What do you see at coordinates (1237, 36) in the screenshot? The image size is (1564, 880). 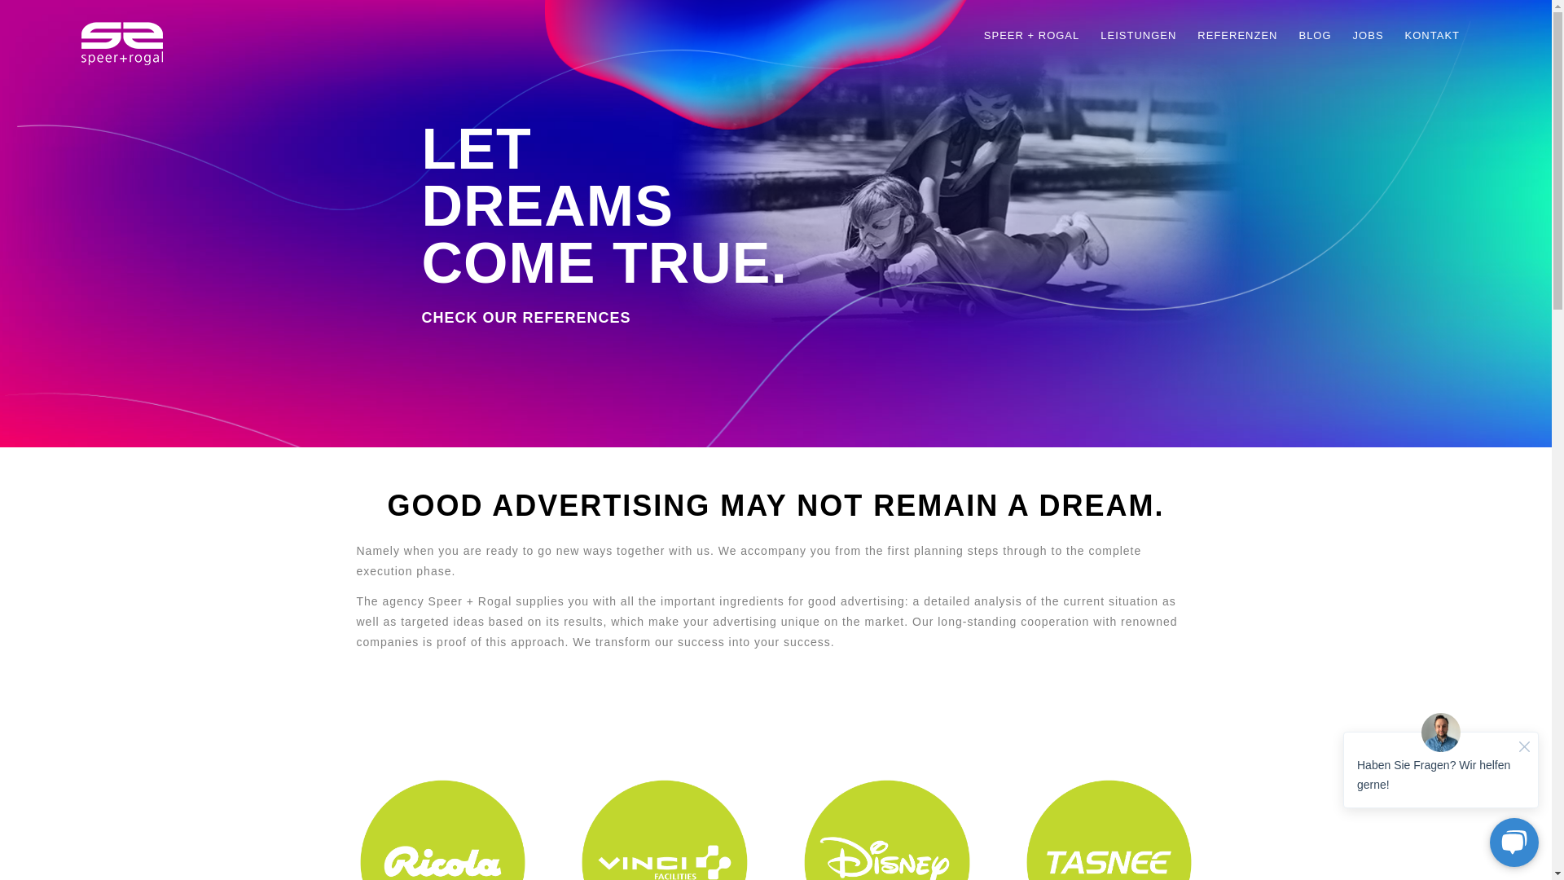 I see `REFERENZEN` at bounding box center [1237, 36].